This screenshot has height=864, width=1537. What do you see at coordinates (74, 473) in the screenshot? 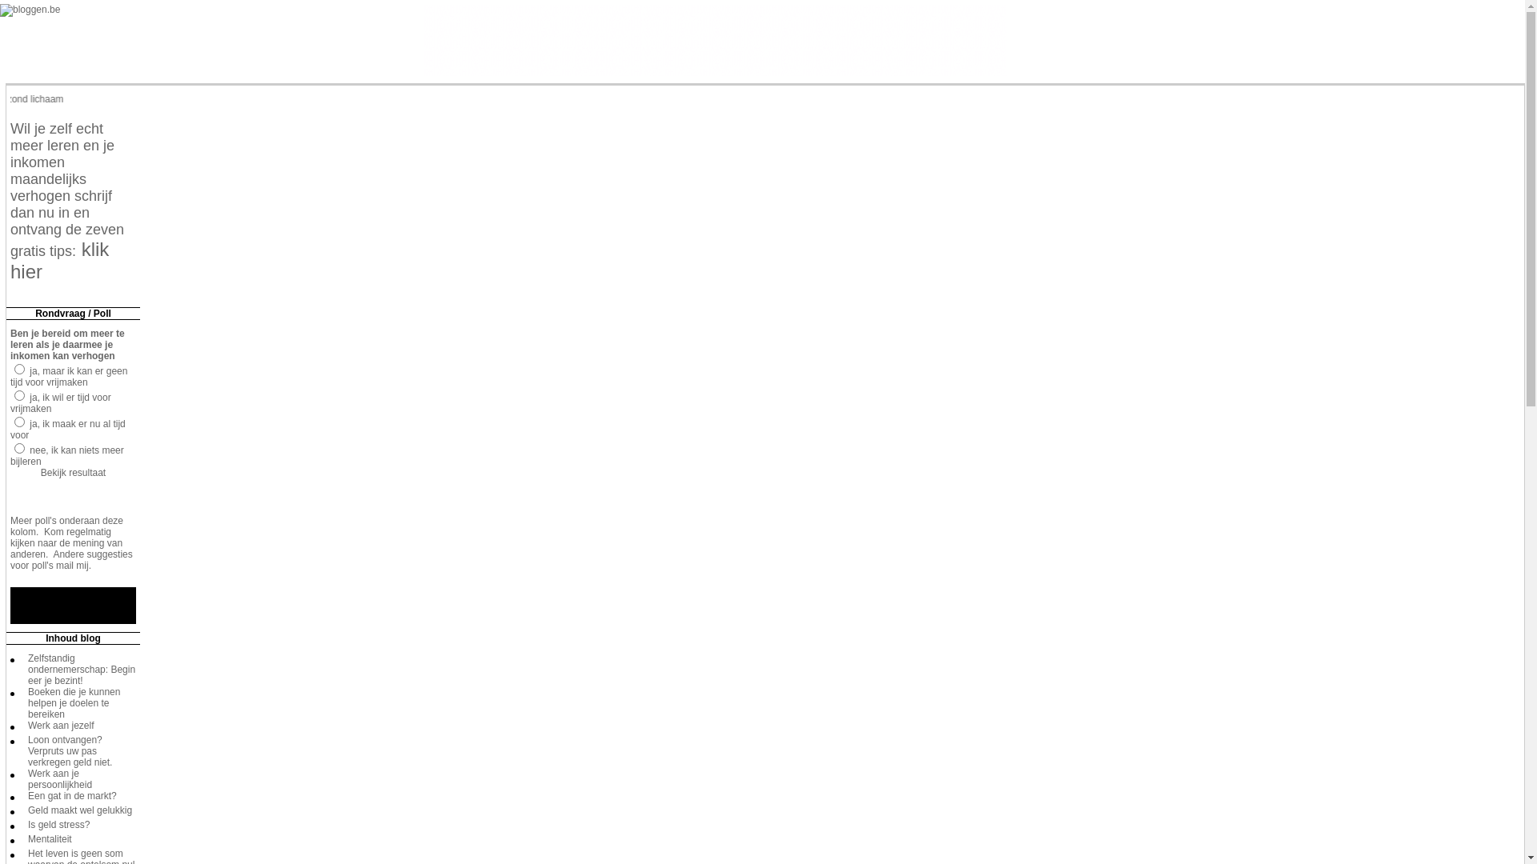
I see `Bekijk resultaat` at bounding box center [74, 473].